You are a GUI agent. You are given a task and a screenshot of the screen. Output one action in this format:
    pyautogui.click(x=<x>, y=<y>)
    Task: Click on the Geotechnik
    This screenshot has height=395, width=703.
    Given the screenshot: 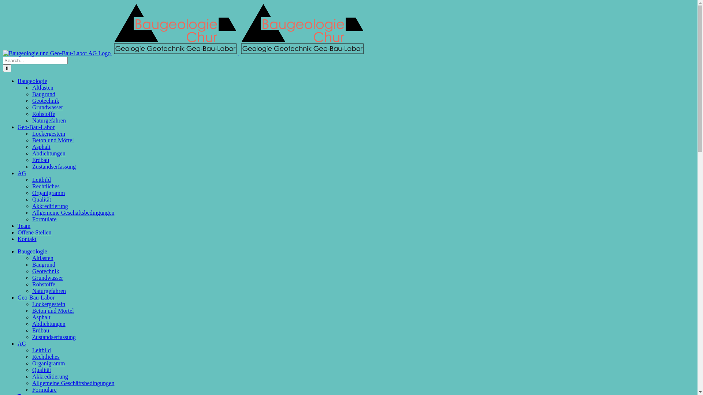 What is the action you would take?
    pyautogui.click(x=46, y=101)
    